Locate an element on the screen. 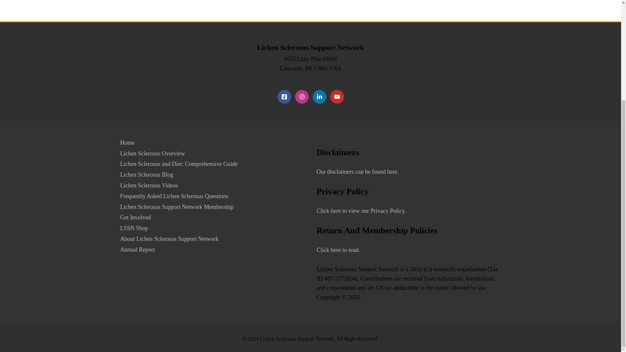 The image size is (626, 352). LinkedIn Page is located at coordinates (319, 96).